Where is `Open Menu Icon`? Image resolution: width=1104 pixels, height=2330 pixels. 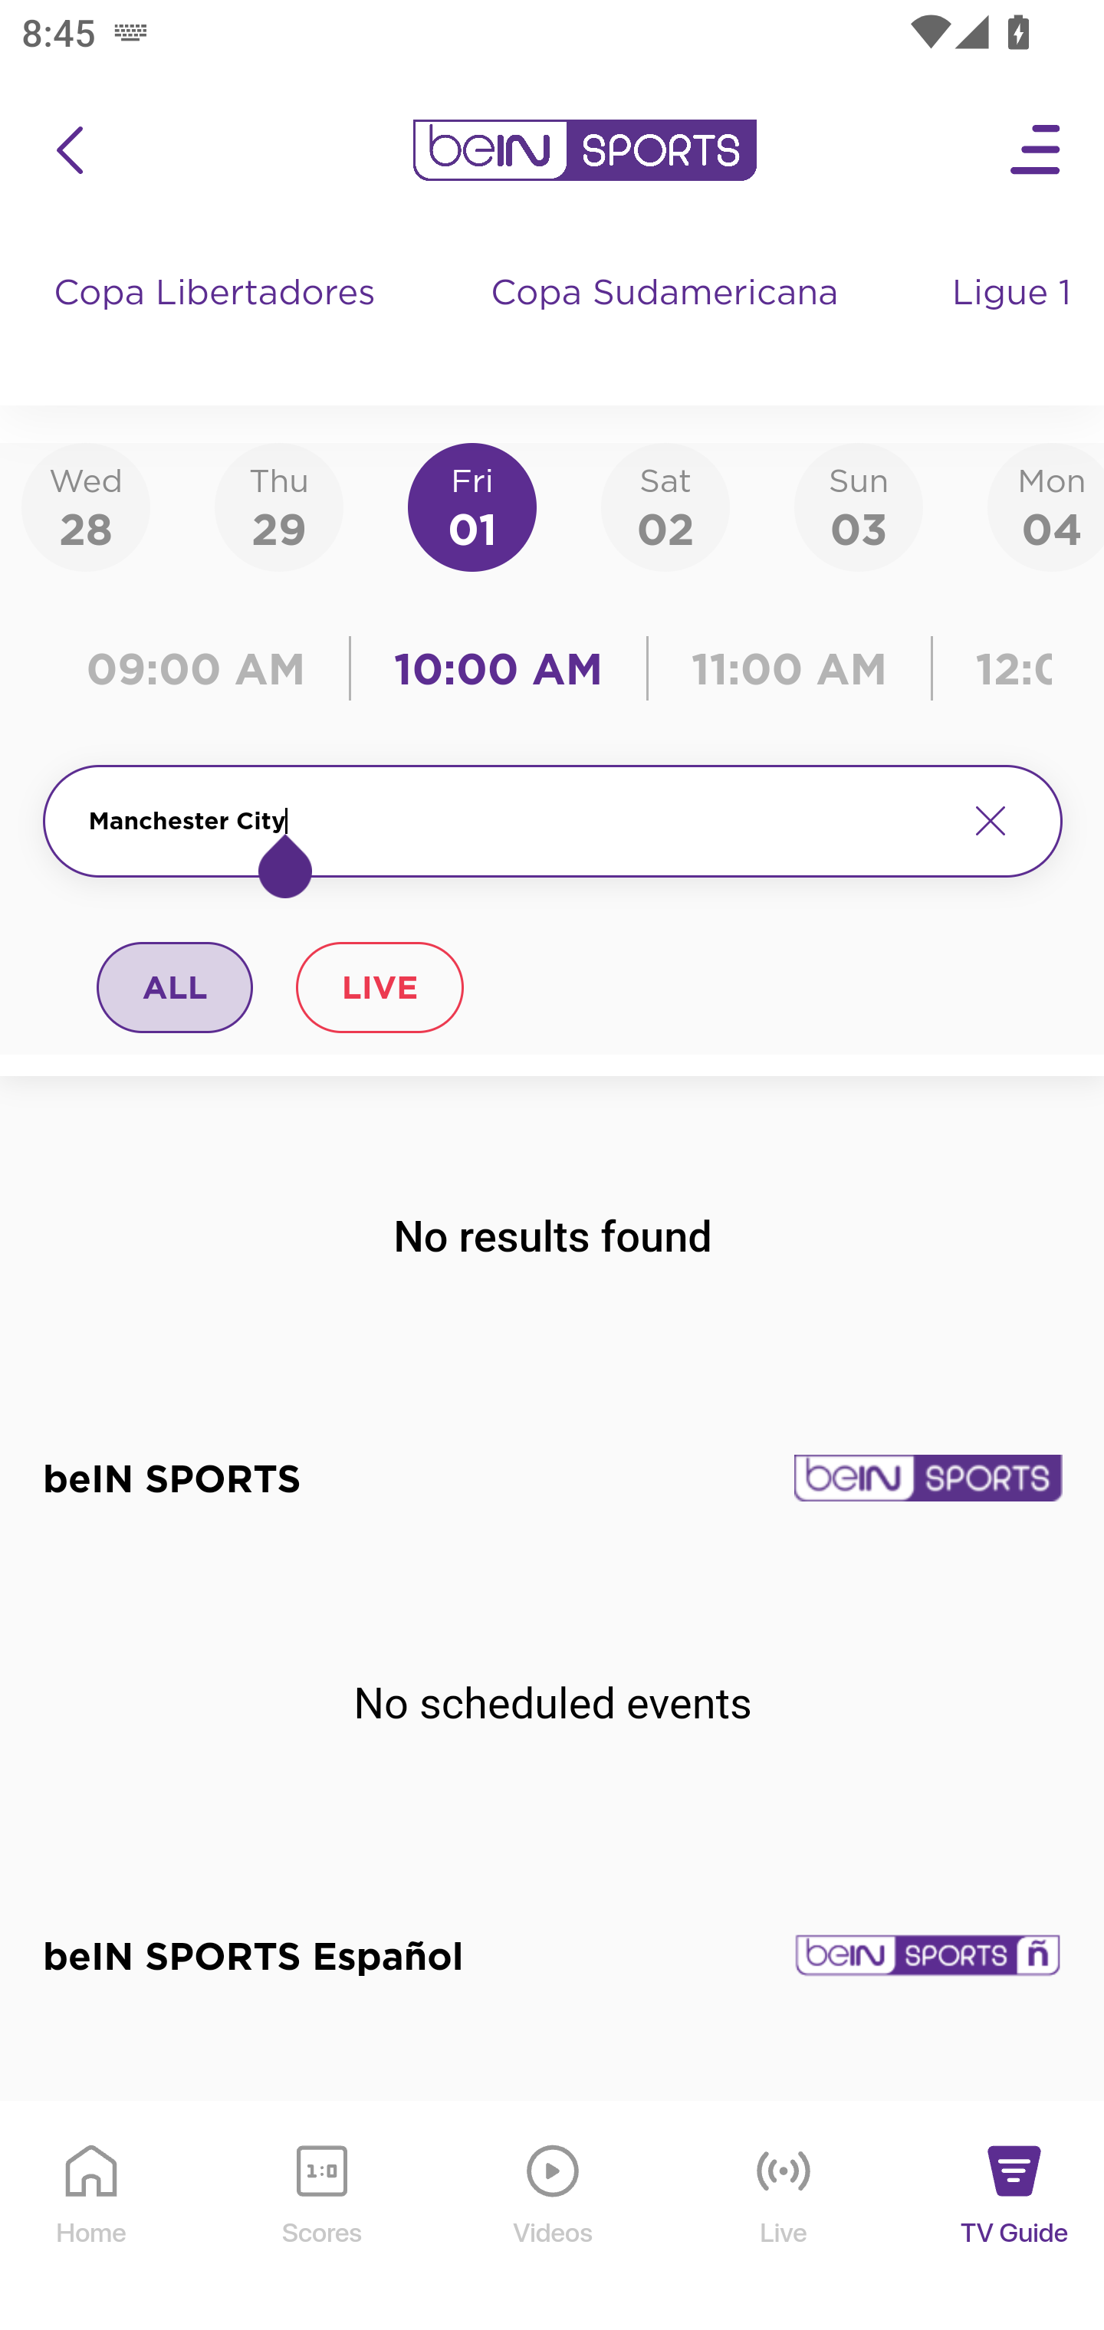
Open Menu Icon is located at coordinates (1037, 150).